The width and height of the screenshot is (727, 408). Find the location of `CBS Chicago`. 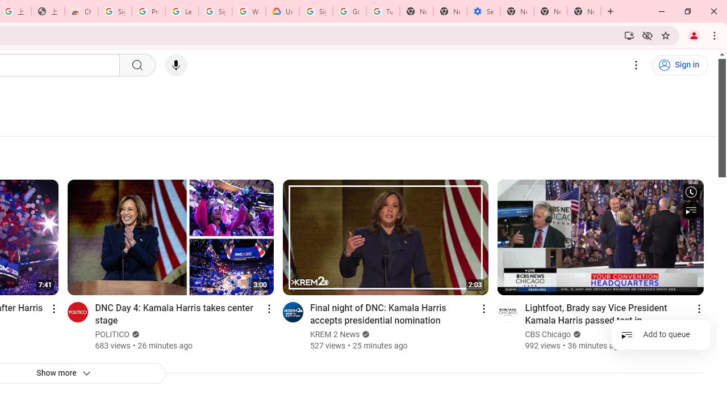

CBS Chicago is located at coordinates (549, 334).